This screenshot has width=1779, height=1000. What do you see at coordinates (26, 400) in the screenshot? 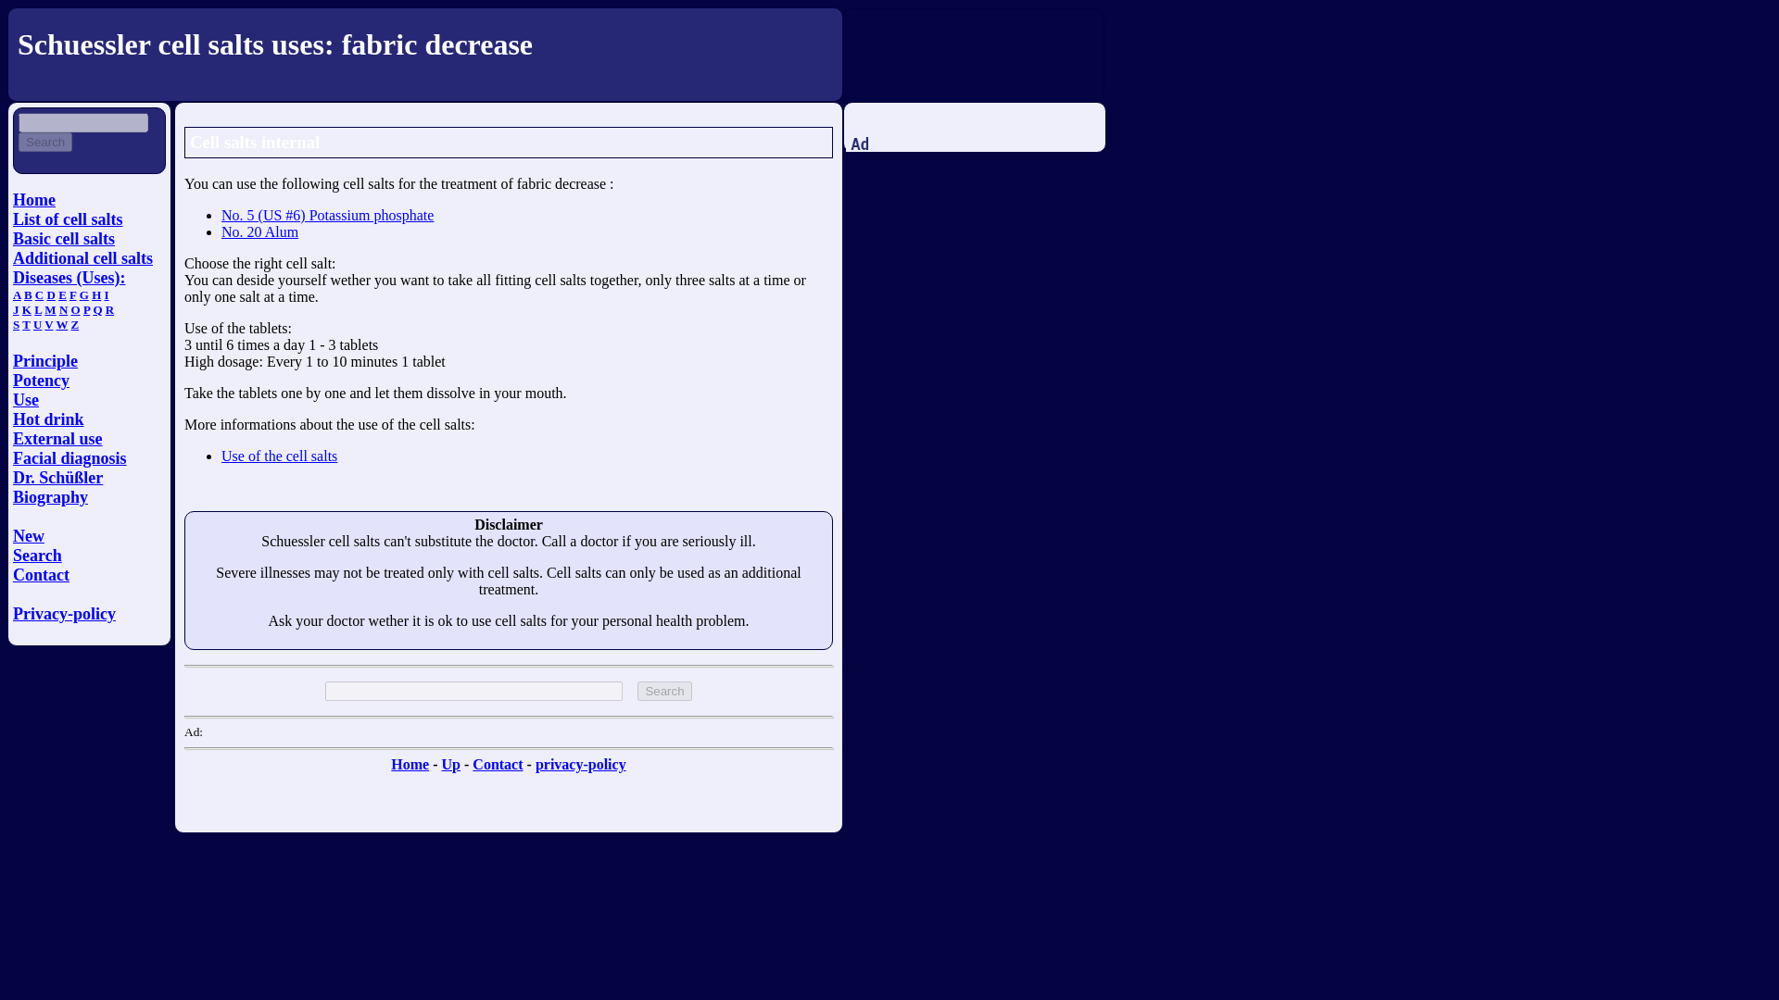
I see `Use` at bounding box center [26, 400].